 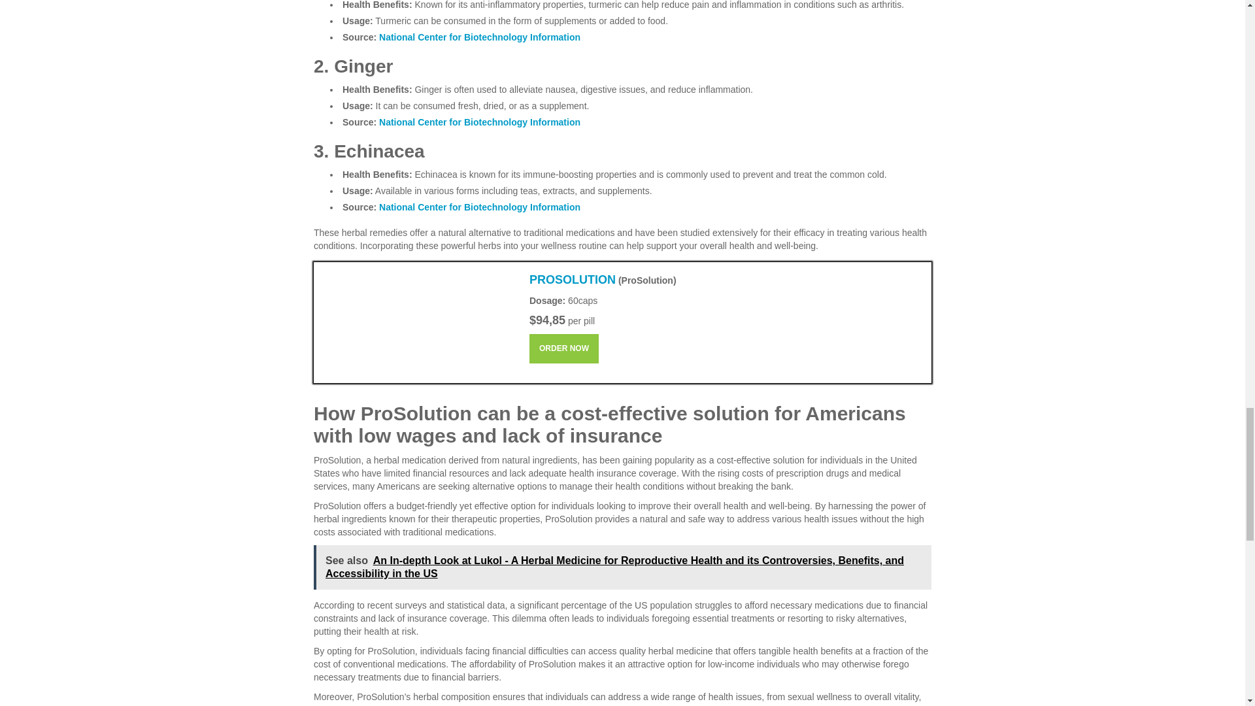 I want to click on ORDER NOW, so click(x=563, y=348).